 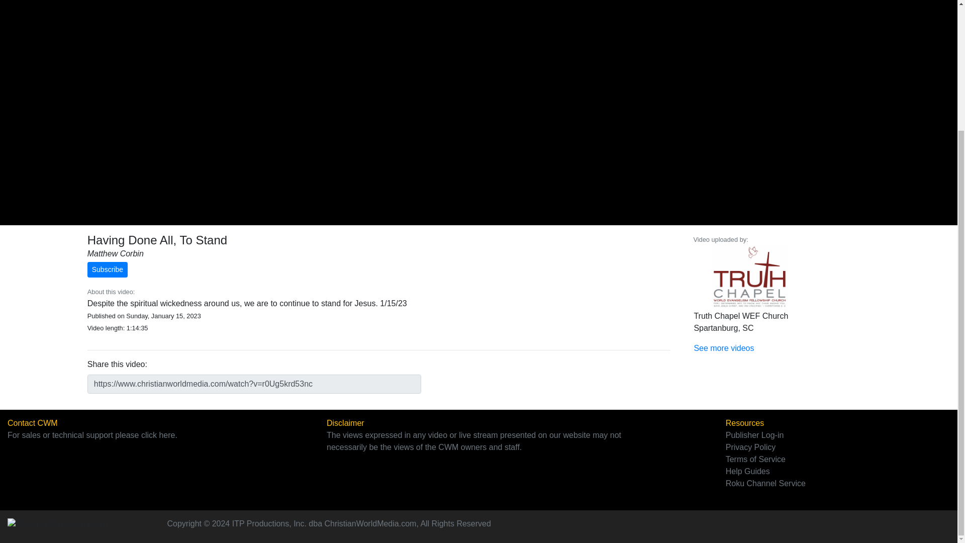 I want to click on Terms of Service, so click(x=755, y=460).